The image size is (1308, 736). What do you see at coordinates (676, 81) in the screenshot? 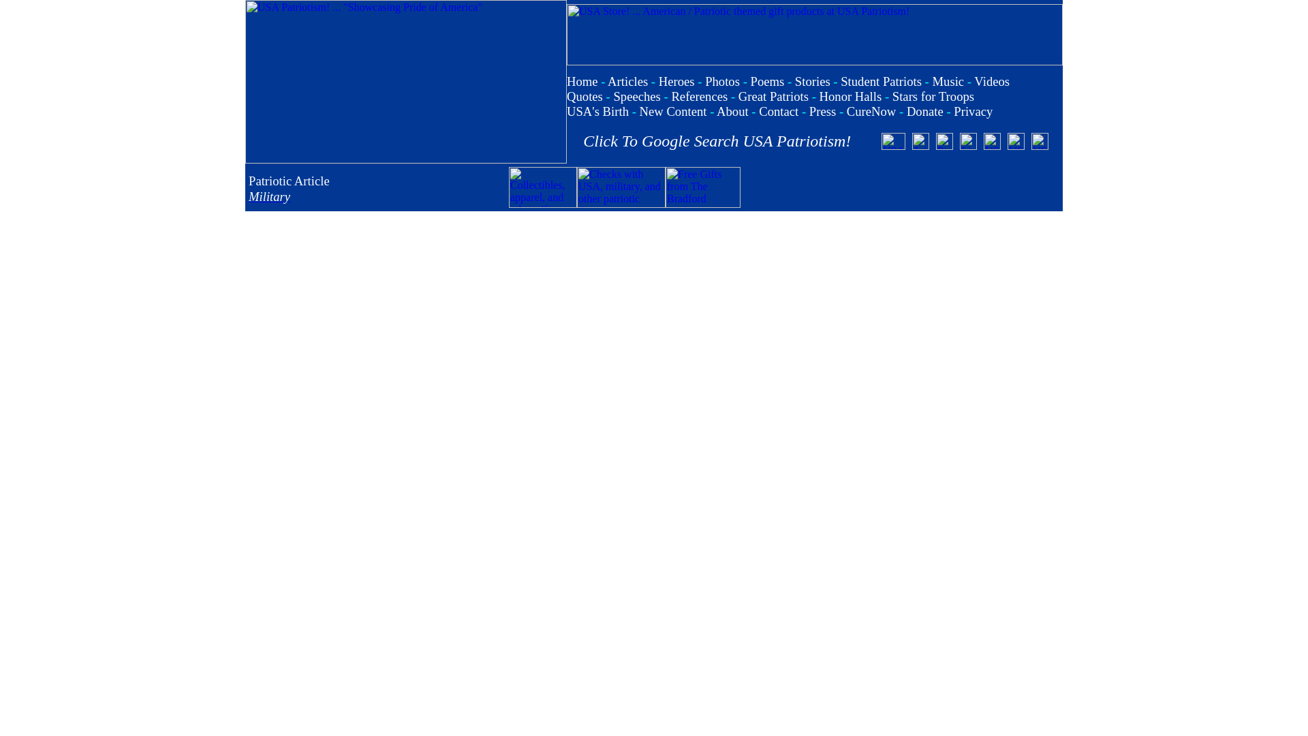
I see `Heroes` at bounding box center [676, 81].